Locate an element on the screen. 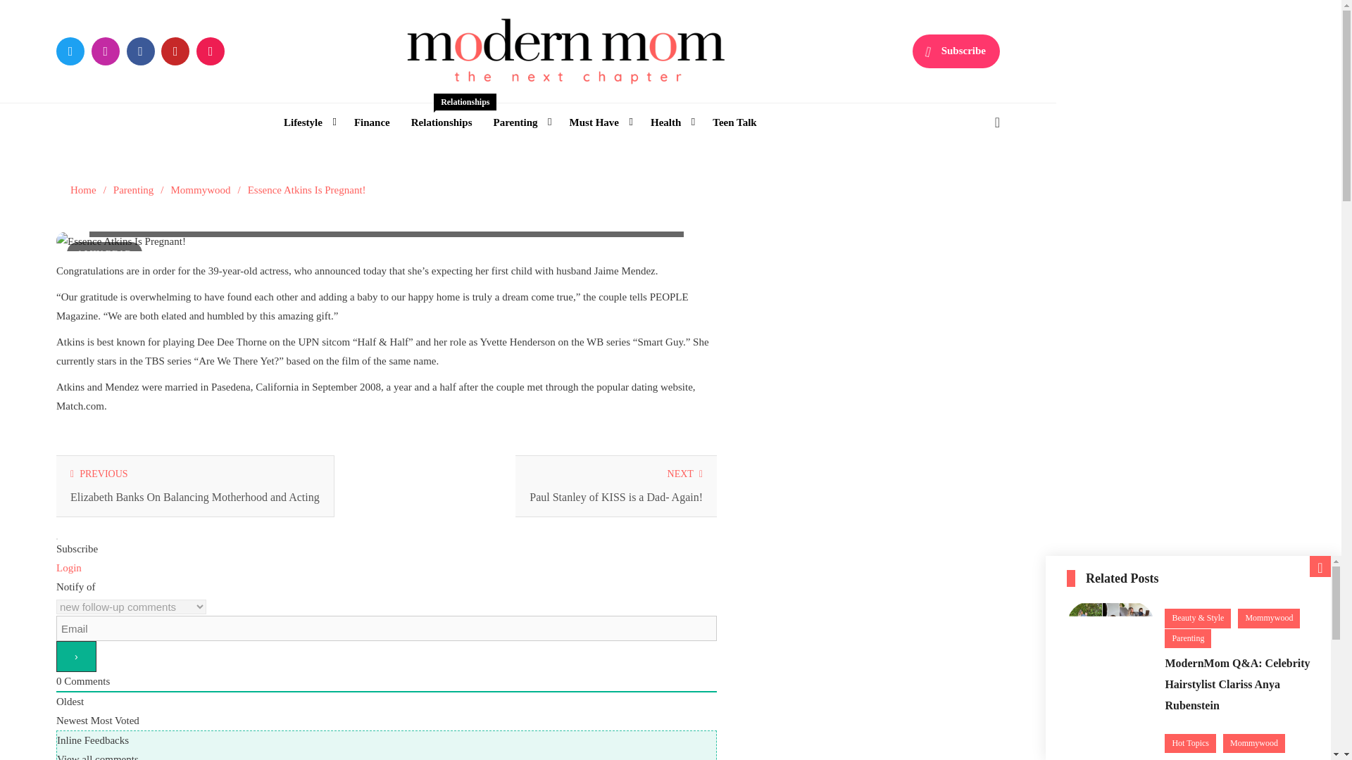 This screenshot has width=1352, height=760. Search is located at coordinates (459, 107).